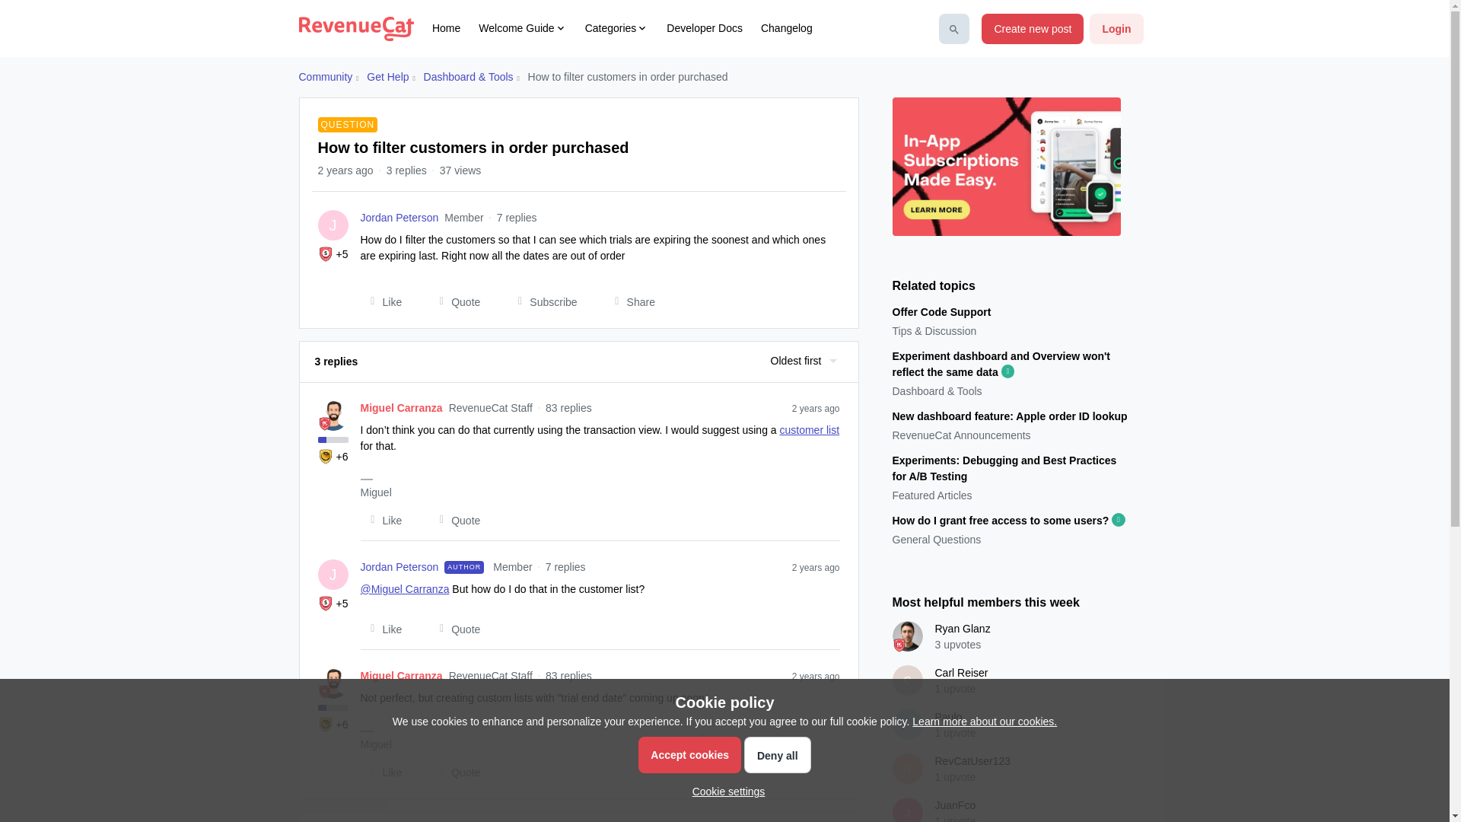 The height and width of the screenshot is (822, 1461). What do you see at coordinates (387, 77) in the screenshot?
I see `Get Help` at bounding box center [387, 77].